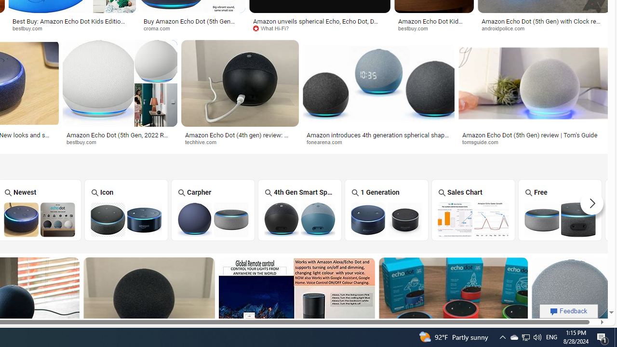  What do you see at coordinates (320, 28) in the screenshot?
I see `What Hi-Fi?` at bounding box center [320, 28].